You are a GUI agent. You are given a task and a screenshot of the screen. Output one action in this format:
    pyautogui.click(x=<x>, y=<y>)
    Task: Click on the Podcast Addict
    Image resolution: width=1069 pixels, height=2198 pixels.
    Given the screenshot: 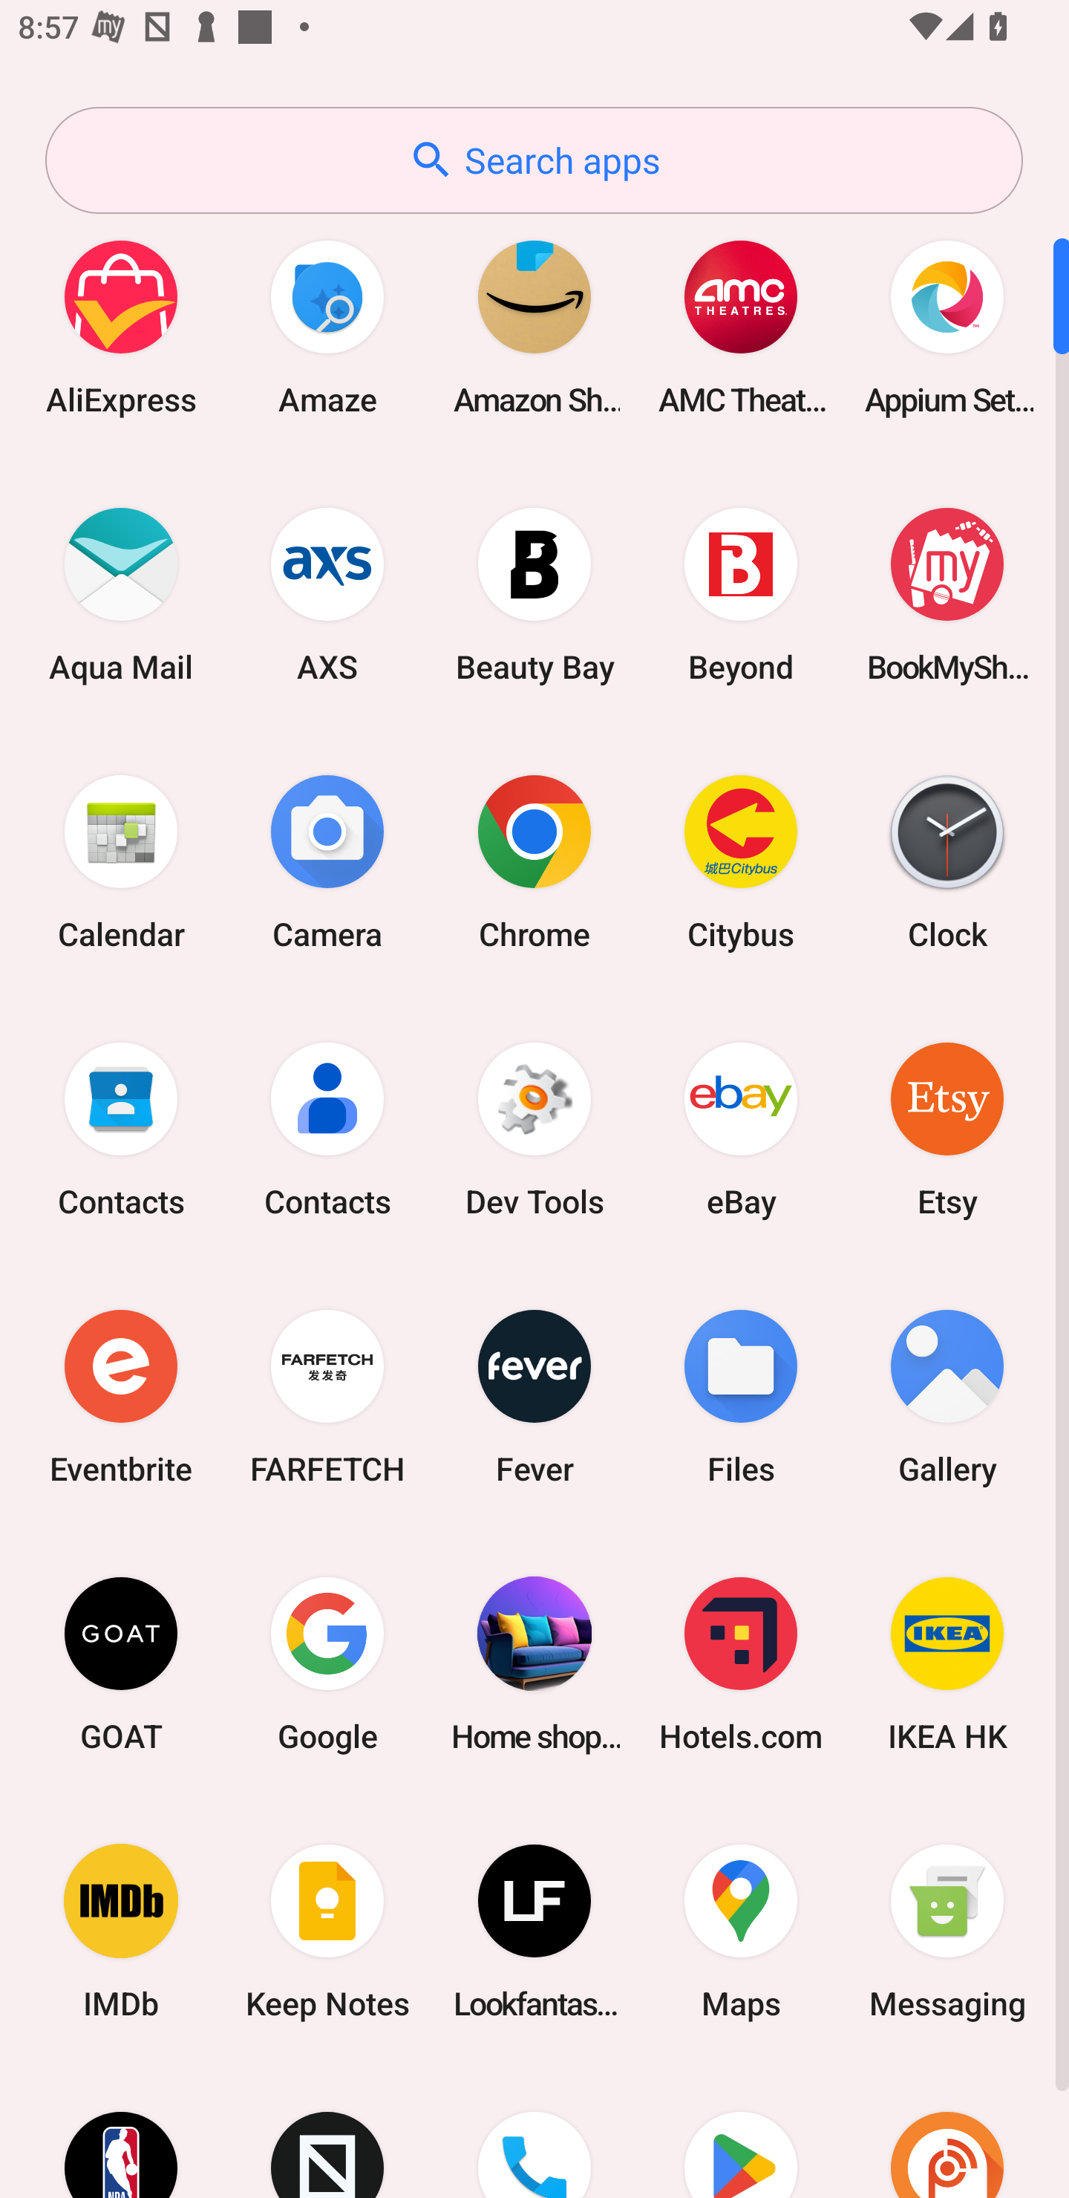 What is the action you would take?
    pyautogui.click(x=947, y=2132)
    